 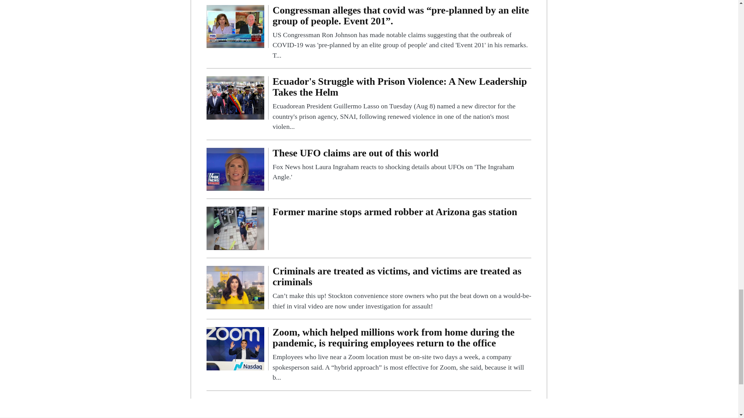 I want to click on Former marine stops armed robber at Arizona gas station, so click(x=235, y=228).